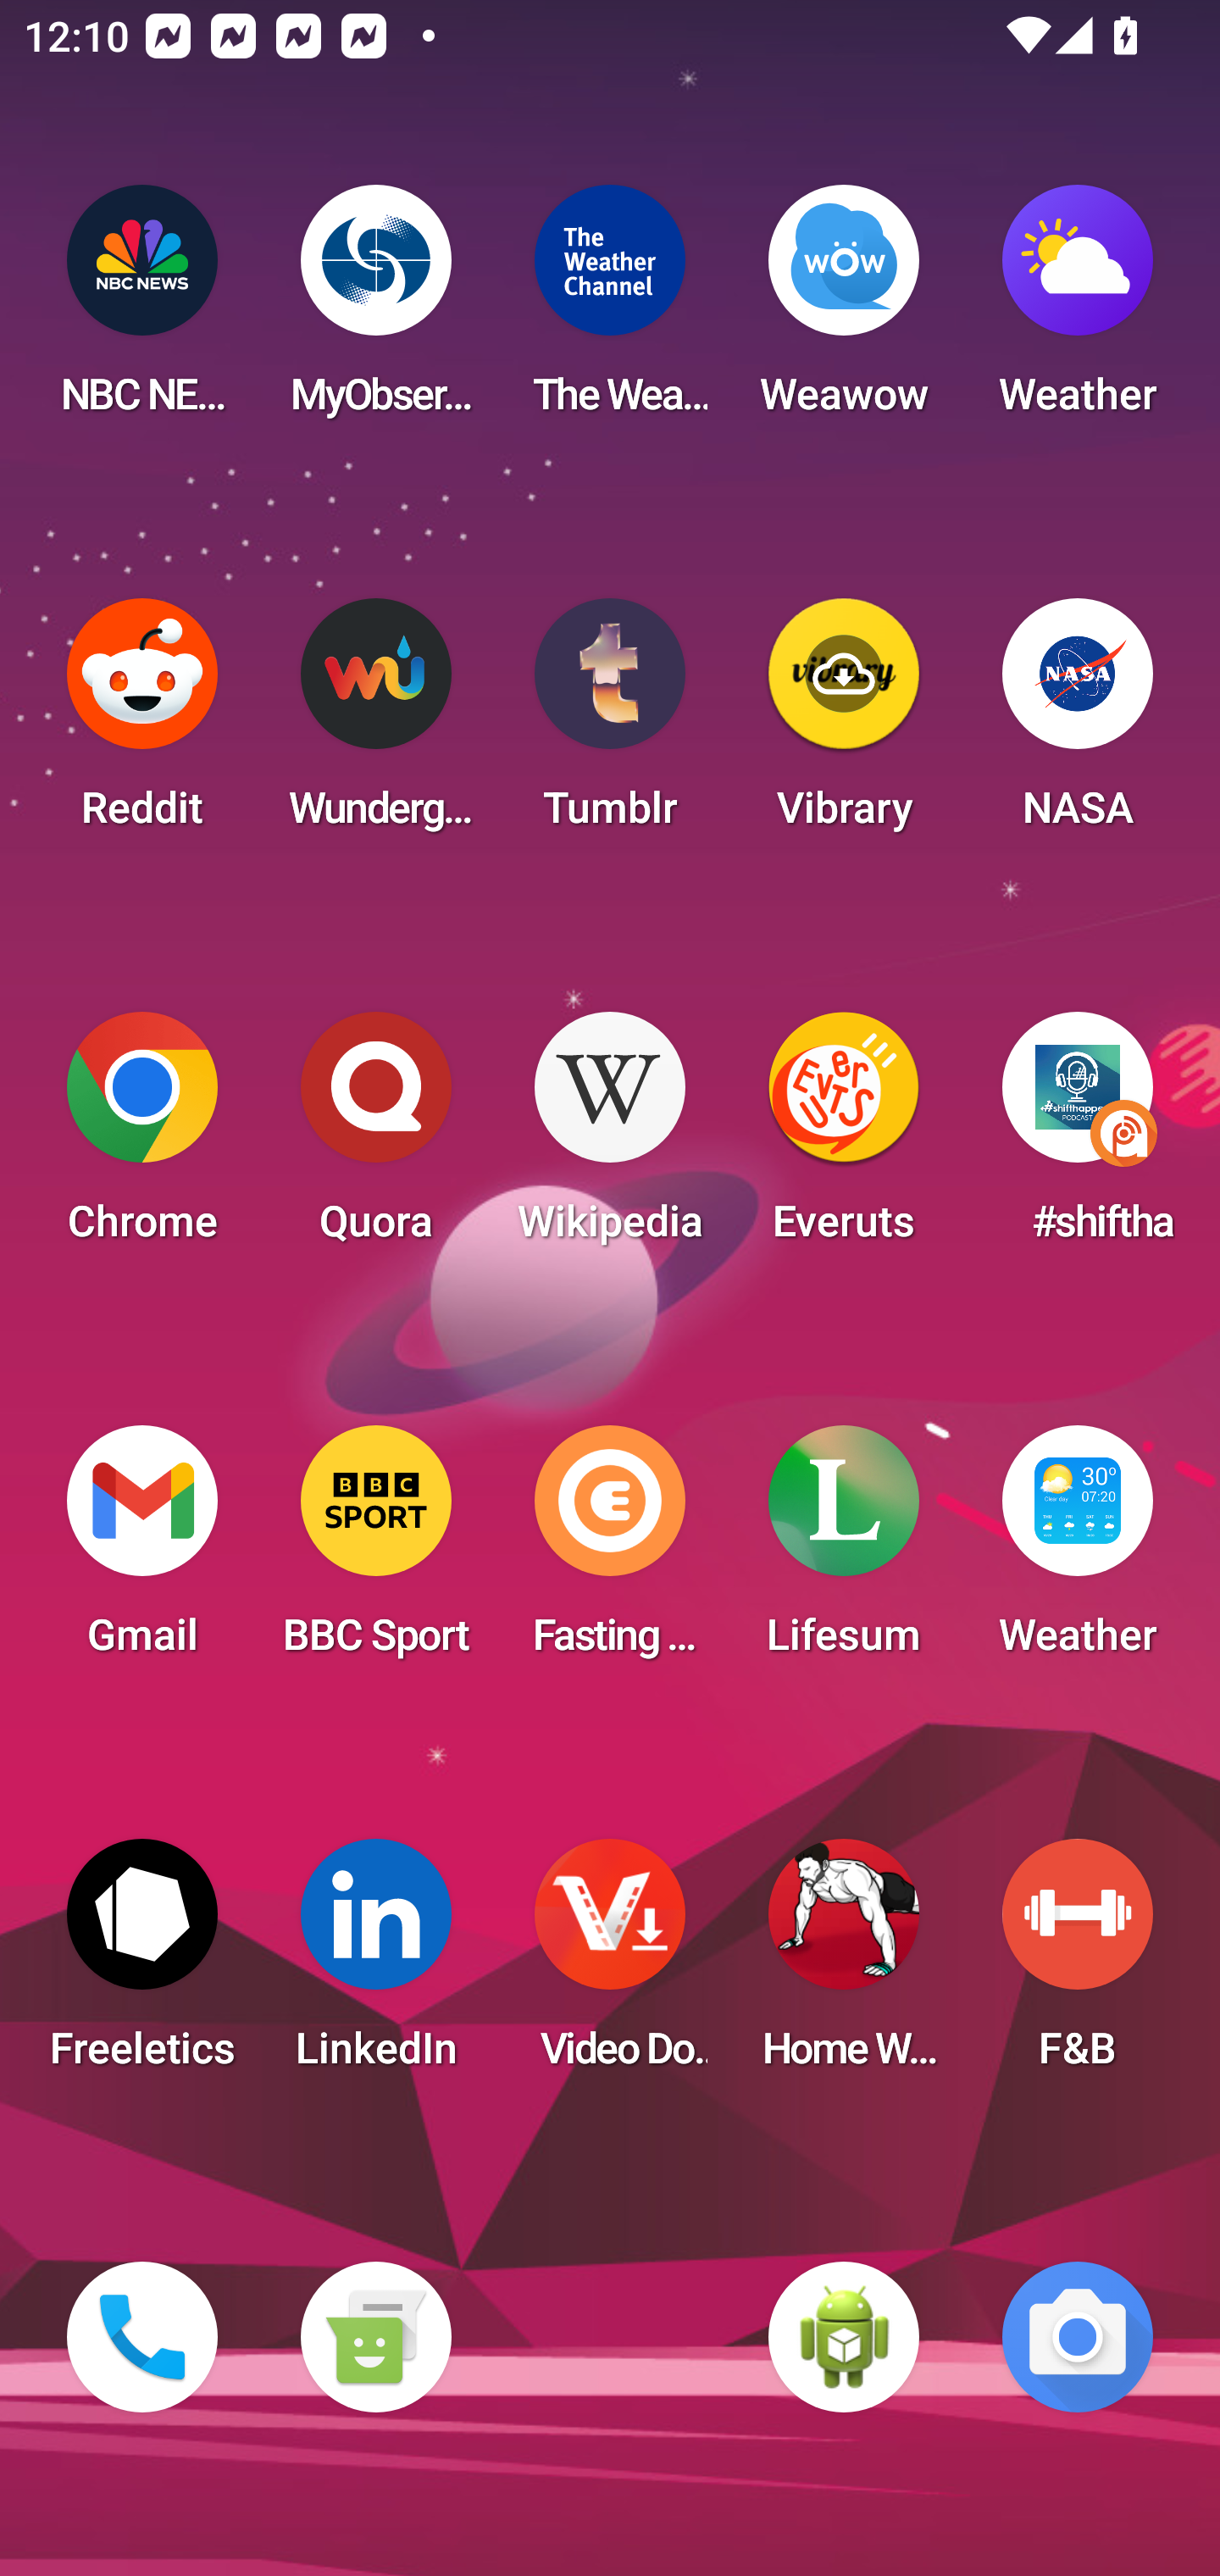 The image size is (1220, 2576). Describe the element at coordinates (375, 310) in the screenshot. I see `MyObservatory` at that location.